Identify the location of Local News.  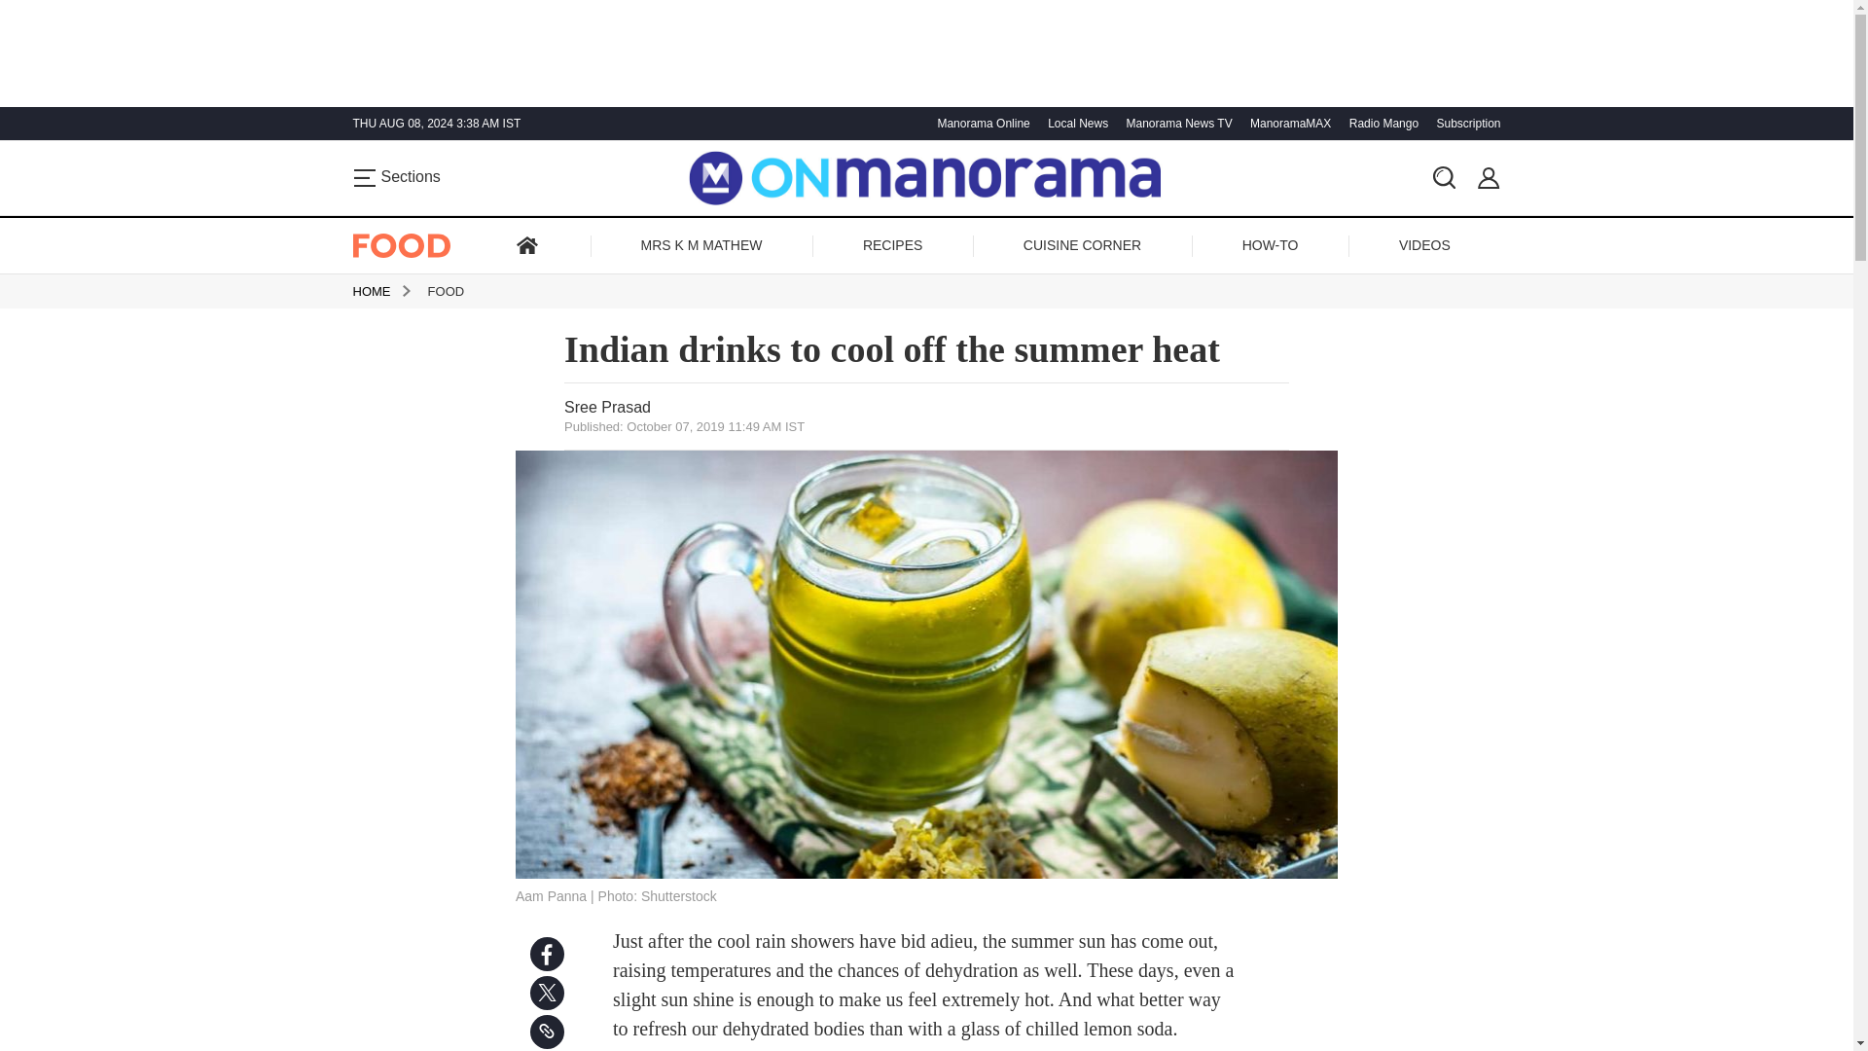
(1074, 123).